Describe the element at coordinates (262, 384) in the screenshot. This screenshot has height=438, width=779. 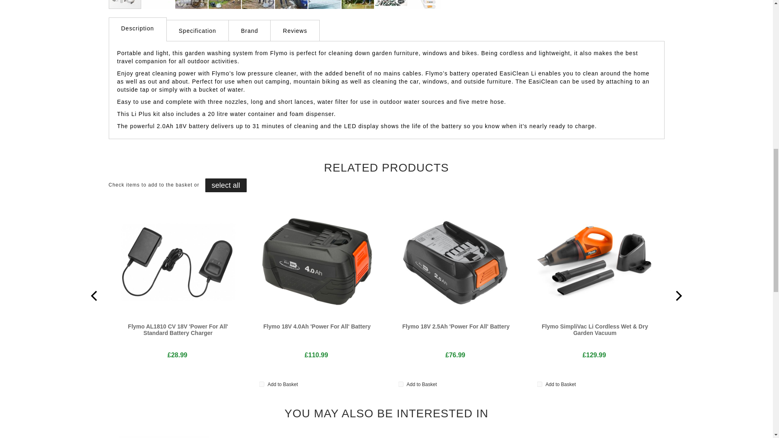
I see `7102` at that location.